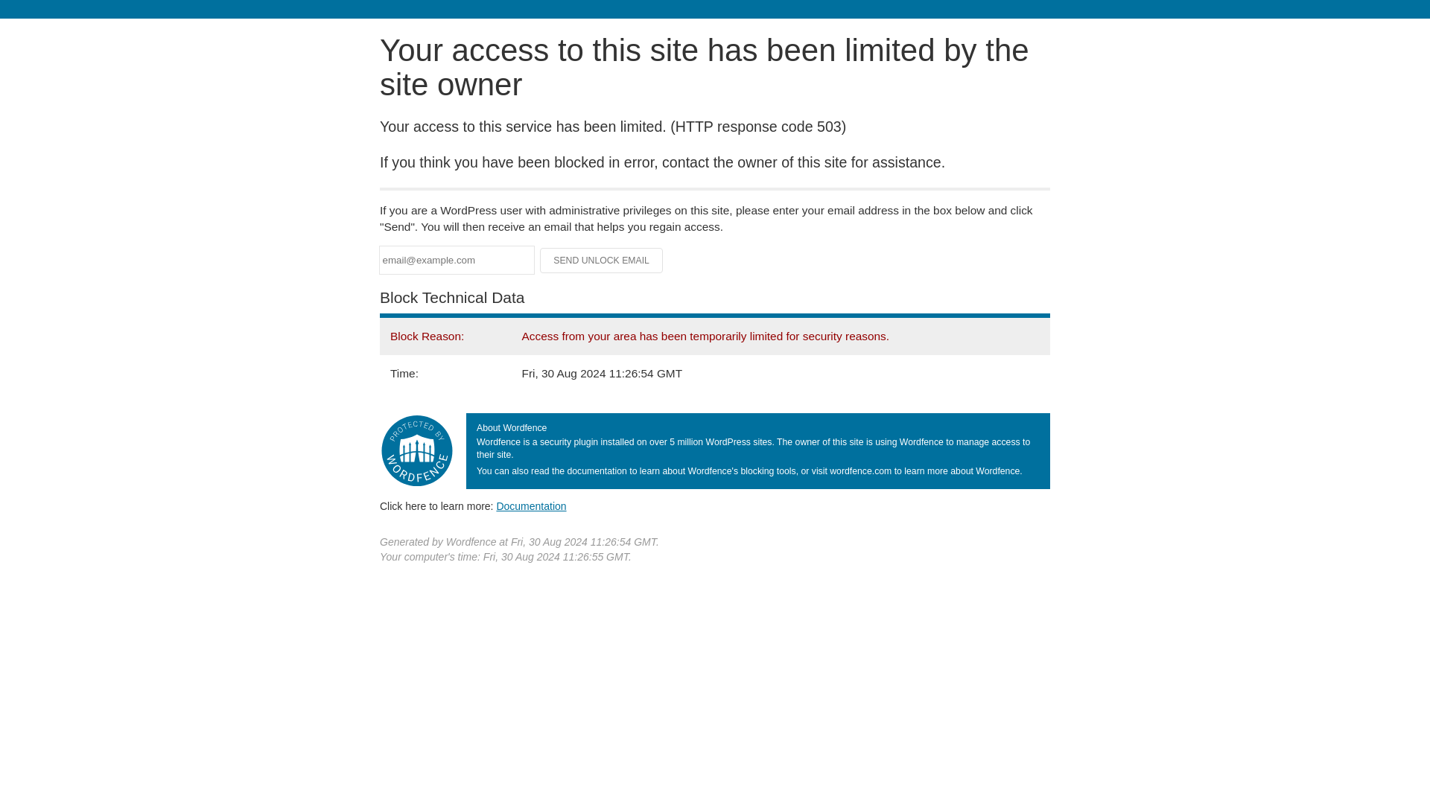 The height and width of the screenshot is (804, 1430). What do you see at coordinates (602, 261) in the screenshot?
I see `Send Unlock Email` at bounding box center [602, 261].